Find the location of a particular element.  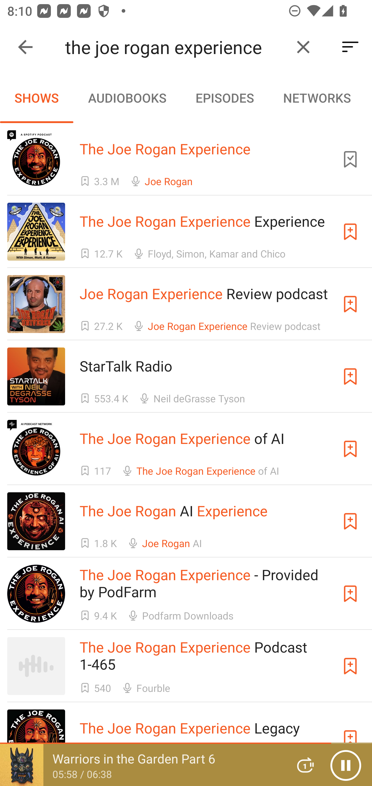

the joe rogan experience is located at coordinates (175, 47).